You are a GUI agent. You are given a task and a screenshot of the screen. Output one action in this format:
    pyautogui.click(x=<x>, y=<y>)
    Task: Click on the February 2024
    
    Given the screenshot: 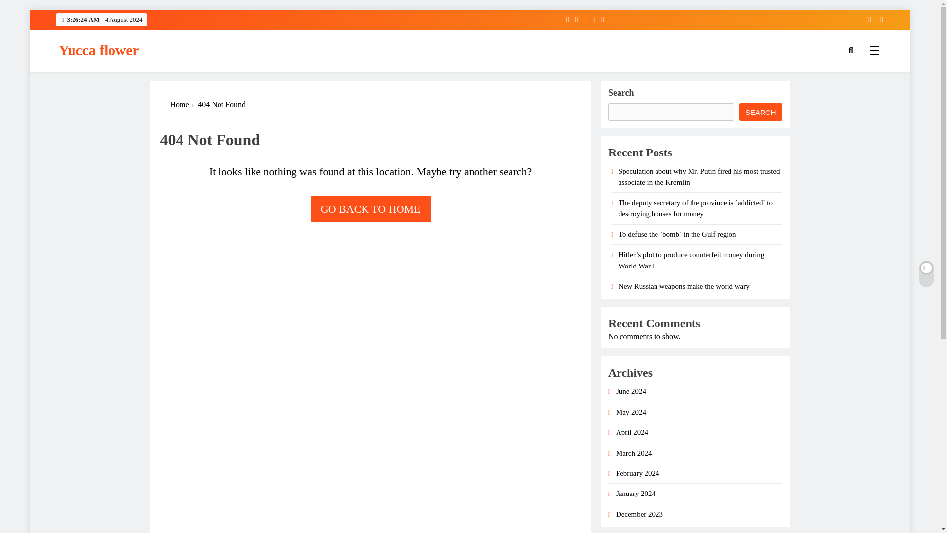 What is the action you would take?
    pyautogui.click(x=637, y=473)
    